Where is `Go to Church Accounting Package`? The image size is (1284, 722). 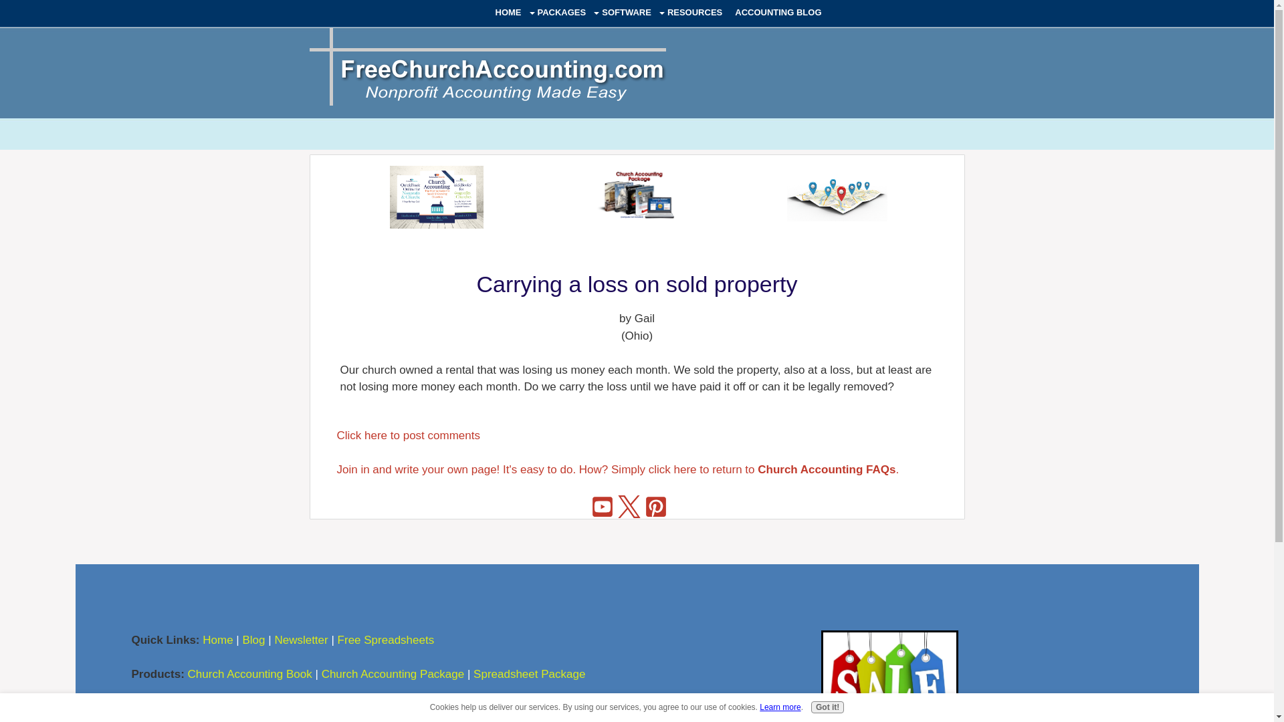 Go to Church Accounting Package is located at coordinates (889, 719).